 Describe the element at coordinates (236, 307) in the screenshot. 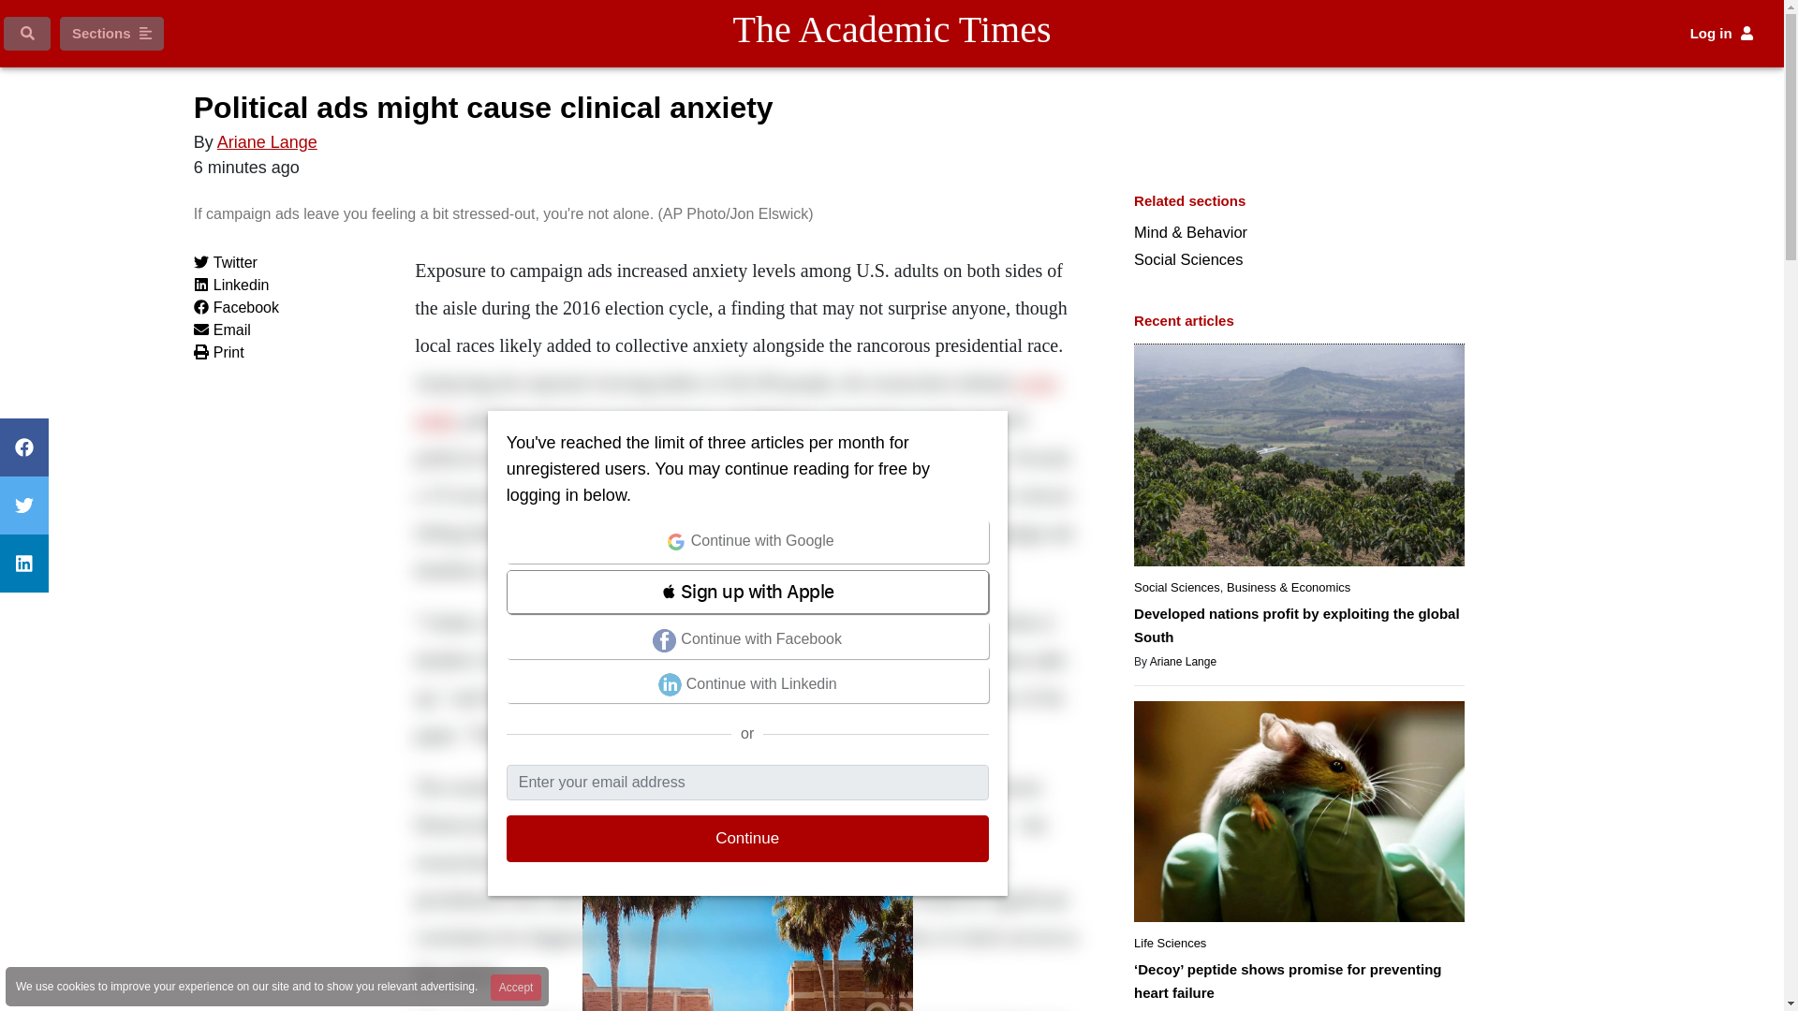

I see `Facebook` at that location.